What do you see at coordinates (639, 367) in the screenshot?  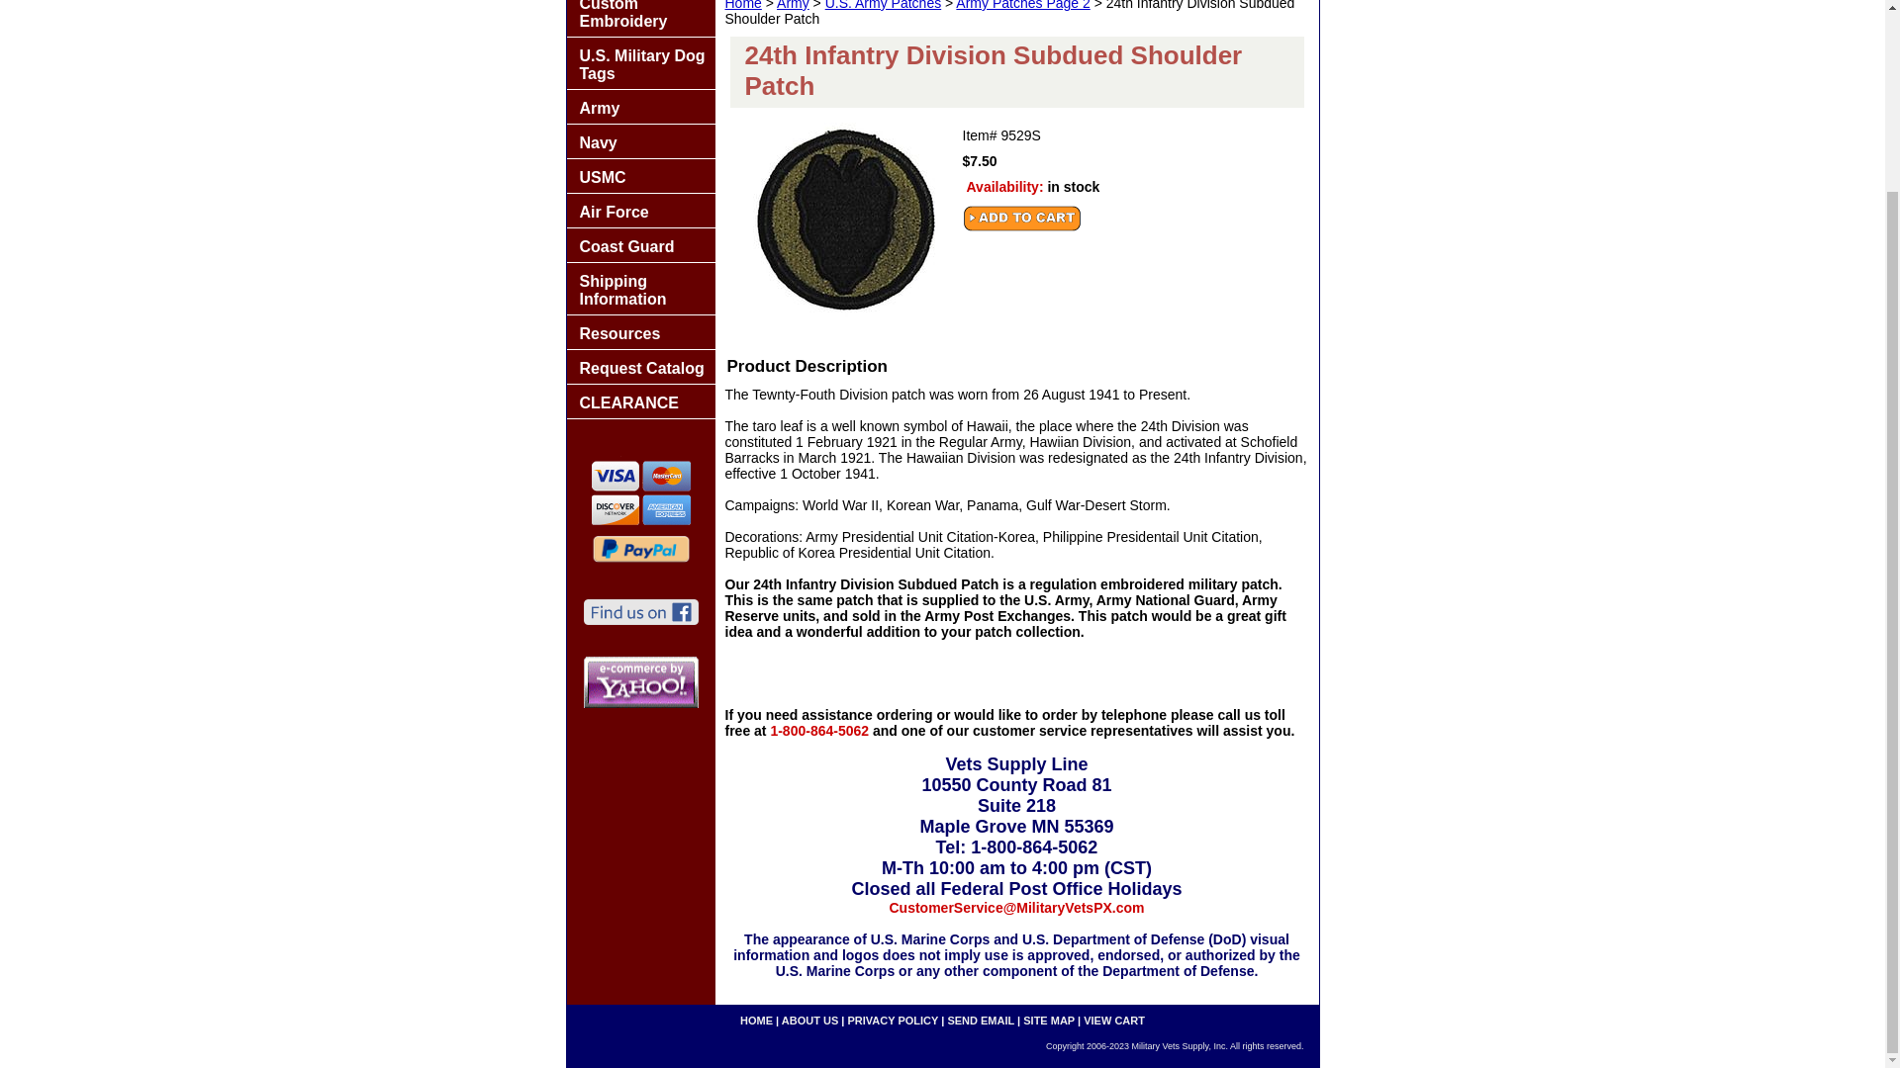 I see `Request Catalog` at bounding box center [639, 367].